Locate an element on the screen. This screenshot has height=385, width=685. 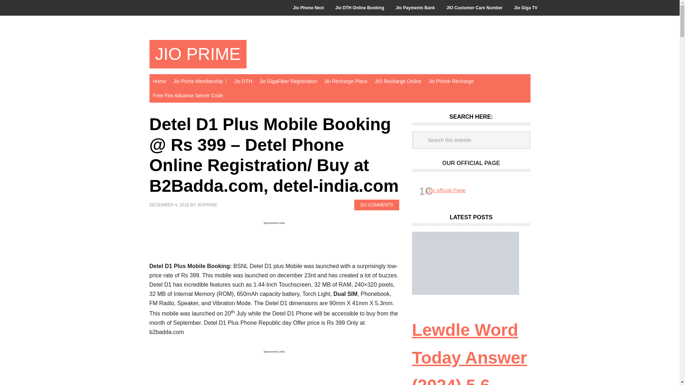
161 COMMENTS is located at coordinates (376, 205).